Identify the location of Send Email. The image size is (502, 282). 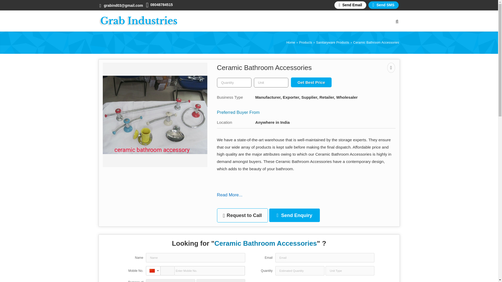
(350, 5).